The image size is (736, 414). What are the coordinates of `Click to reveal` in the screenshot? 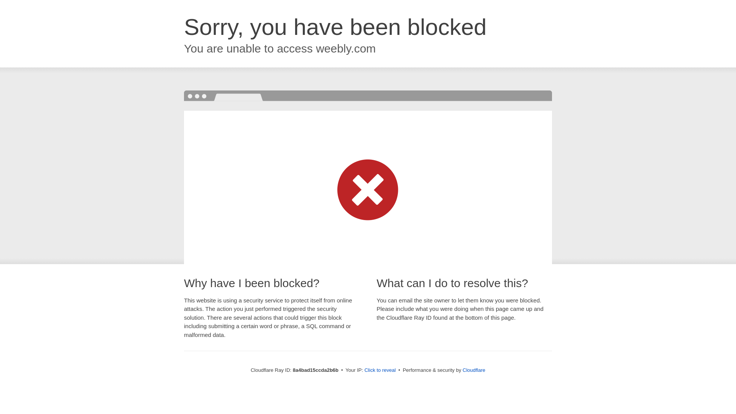 It's located at (380, 370).